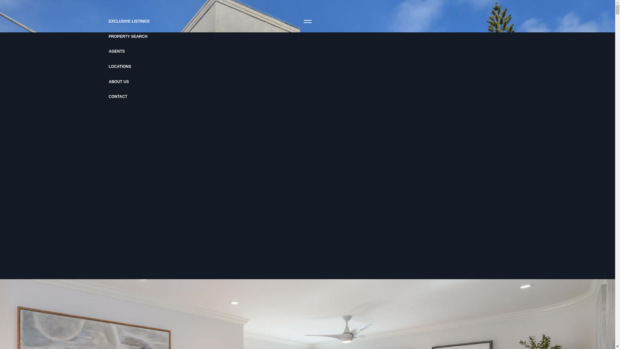 The image size is (620, 349). Describe the element at coordinates (111, 96) in the screenshot. I see `CONTACT` at that location.